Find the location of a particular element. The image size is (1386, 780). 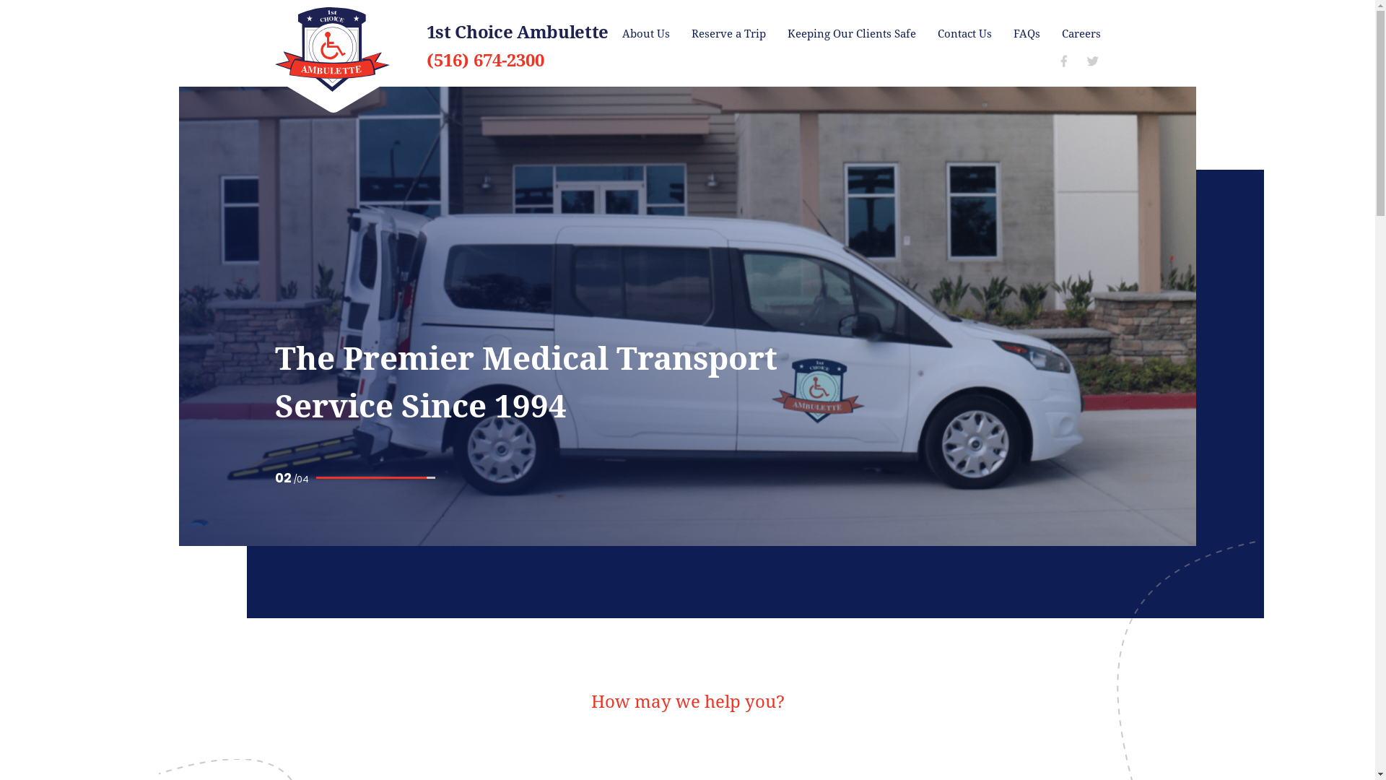

Contact Us is located at coordinates (964, 33).